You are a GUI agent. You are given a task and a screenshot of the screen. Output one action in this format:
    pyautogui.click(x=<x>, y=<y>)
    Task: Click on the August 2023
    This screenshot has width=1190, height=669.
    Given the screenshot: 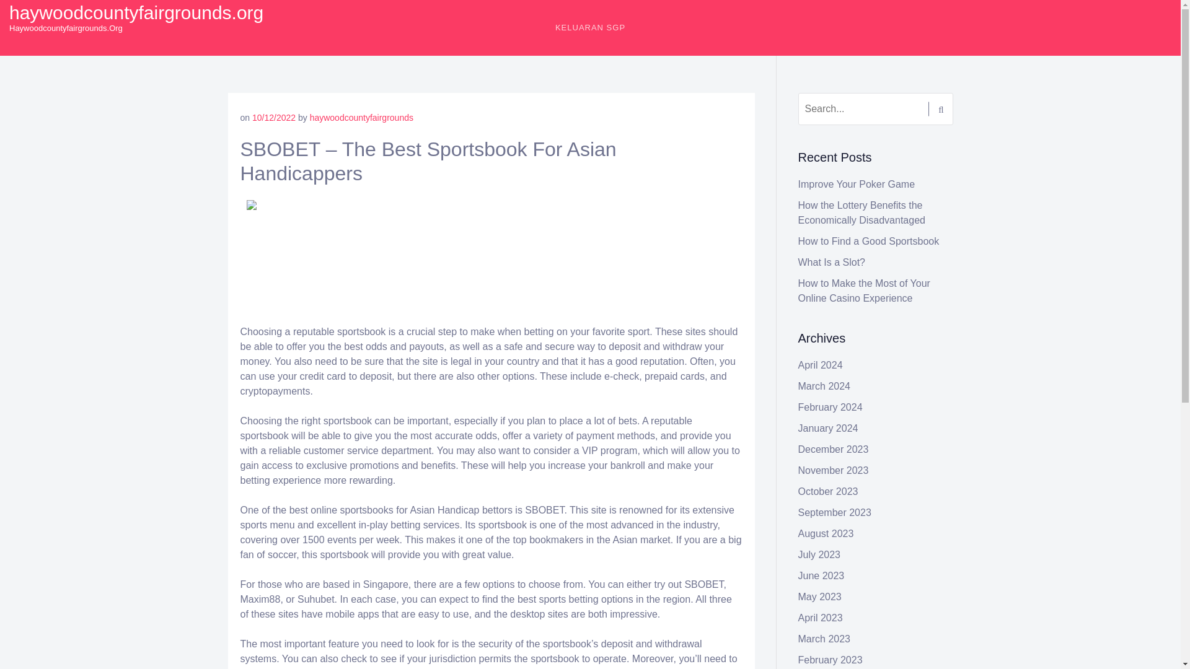 What is the action you would take?
    pyautogui.click(x=826, y=534)
    